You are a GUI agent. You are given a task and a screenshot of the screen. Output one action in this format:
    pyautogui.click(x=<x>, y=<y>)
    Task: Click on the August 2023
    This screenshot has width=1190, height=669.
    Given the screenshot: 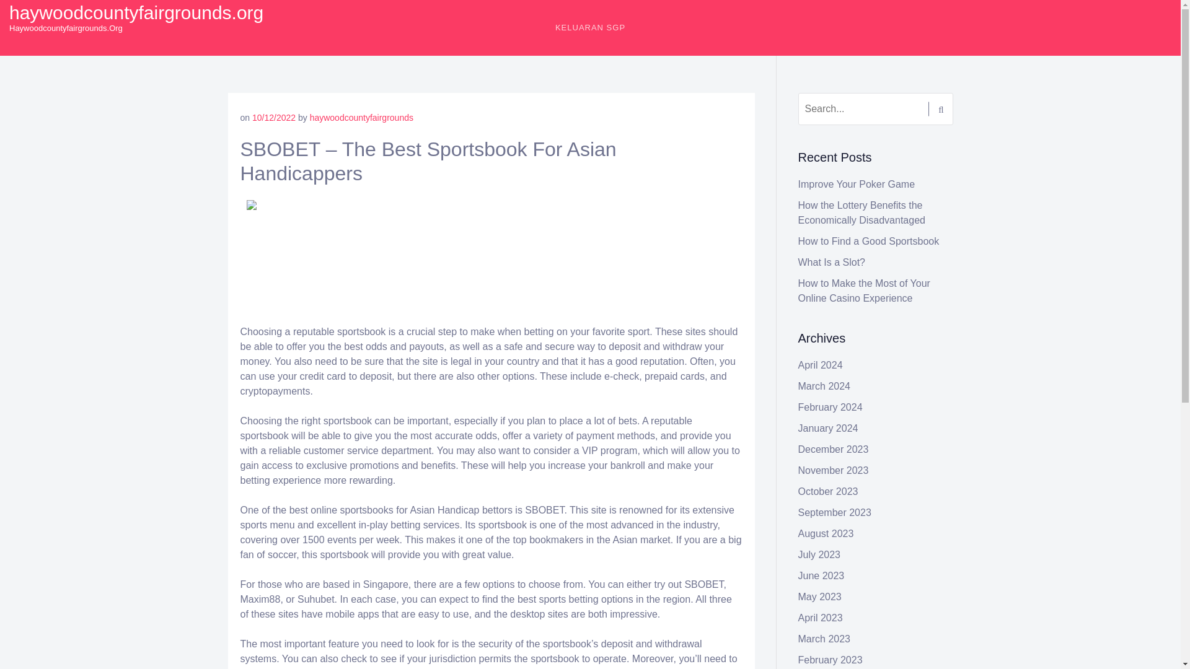 What is the action you would take?
    pyautogui.click(x=826, y=534)
    